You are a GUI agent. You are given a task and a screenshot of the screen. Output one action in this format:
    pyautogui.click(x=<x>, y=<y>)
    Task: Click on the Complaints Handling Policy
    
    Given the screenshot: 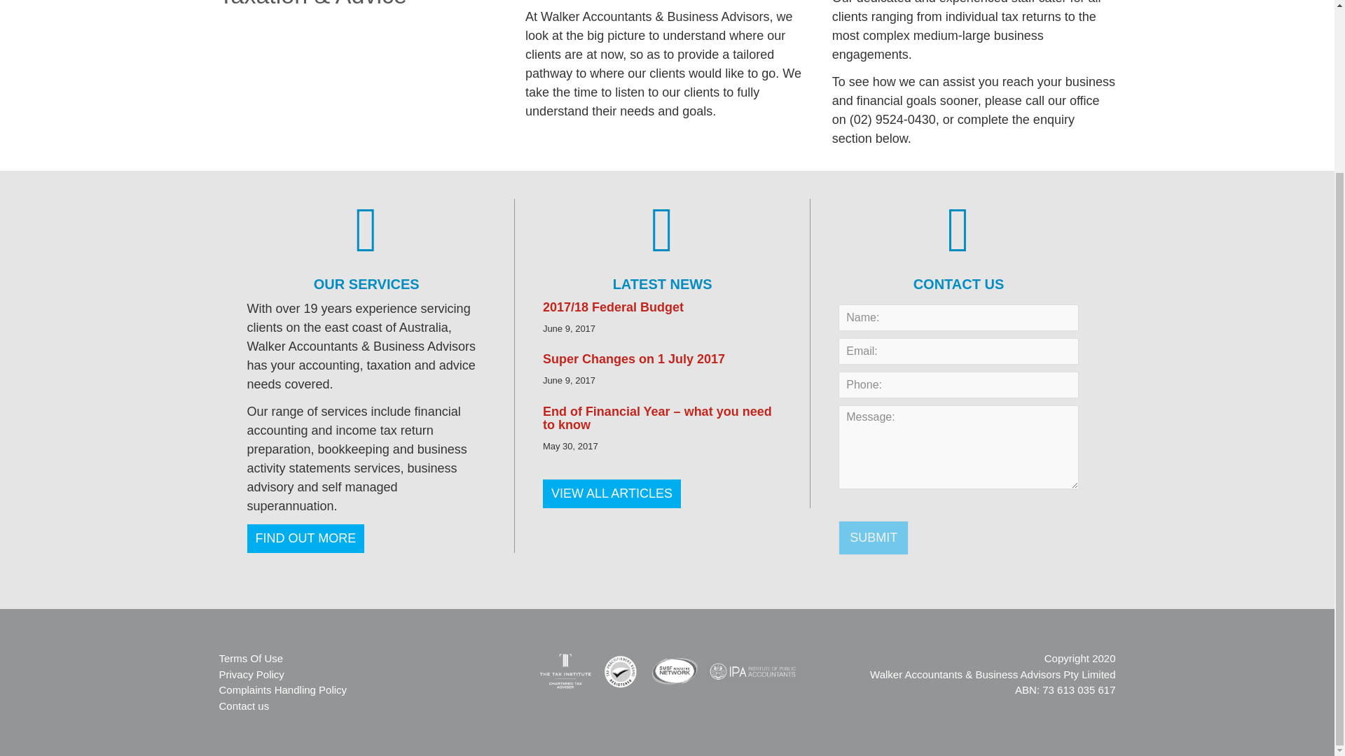 What is the action you would take?
    pyautogui.click(x=282, y=689)
    